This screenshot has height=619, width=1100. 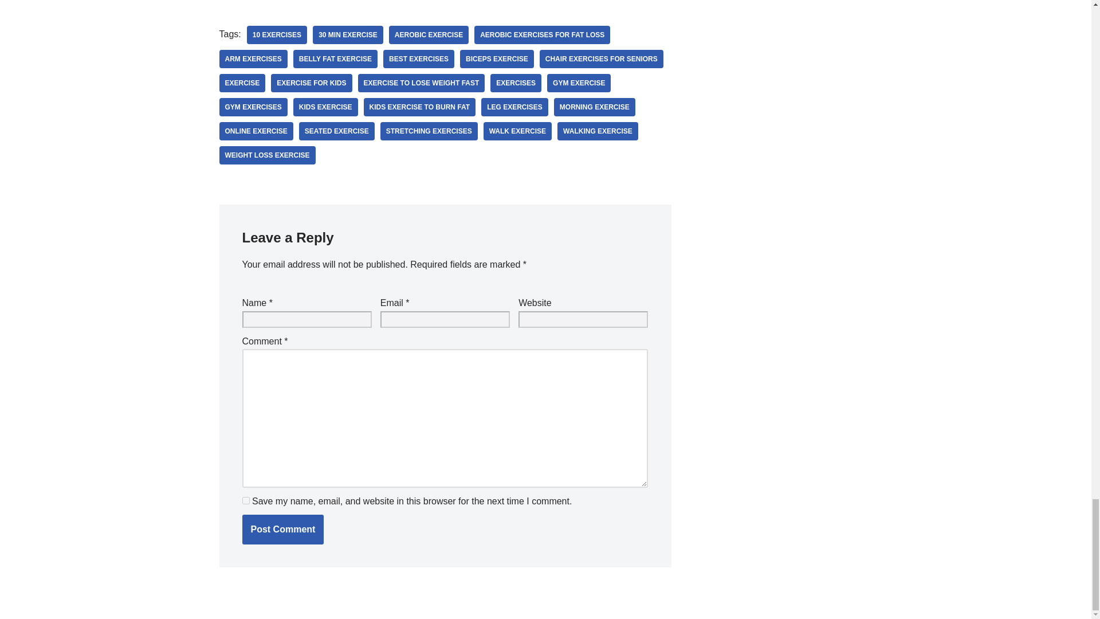 What do you see at coordinates (429, 34) in the screenshot?
I see `aerobic exercise` at bounding box center [429, 34].